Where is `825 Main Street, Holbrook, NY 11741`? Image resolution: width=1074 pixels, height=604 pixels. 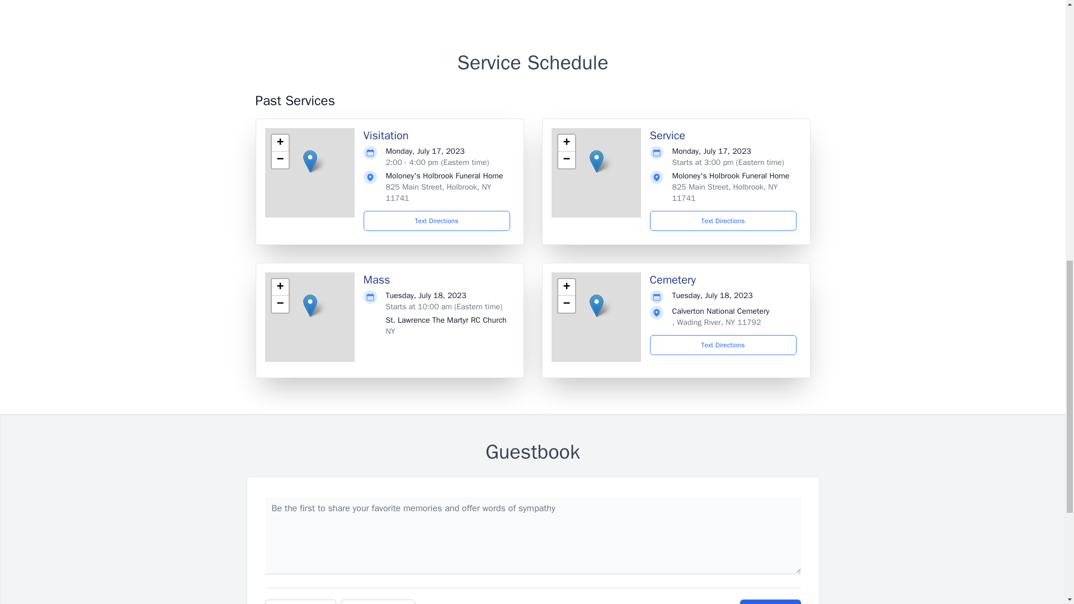
825 Main Street, Holbrook, NY 11741 is located at coordinates (439, 192).